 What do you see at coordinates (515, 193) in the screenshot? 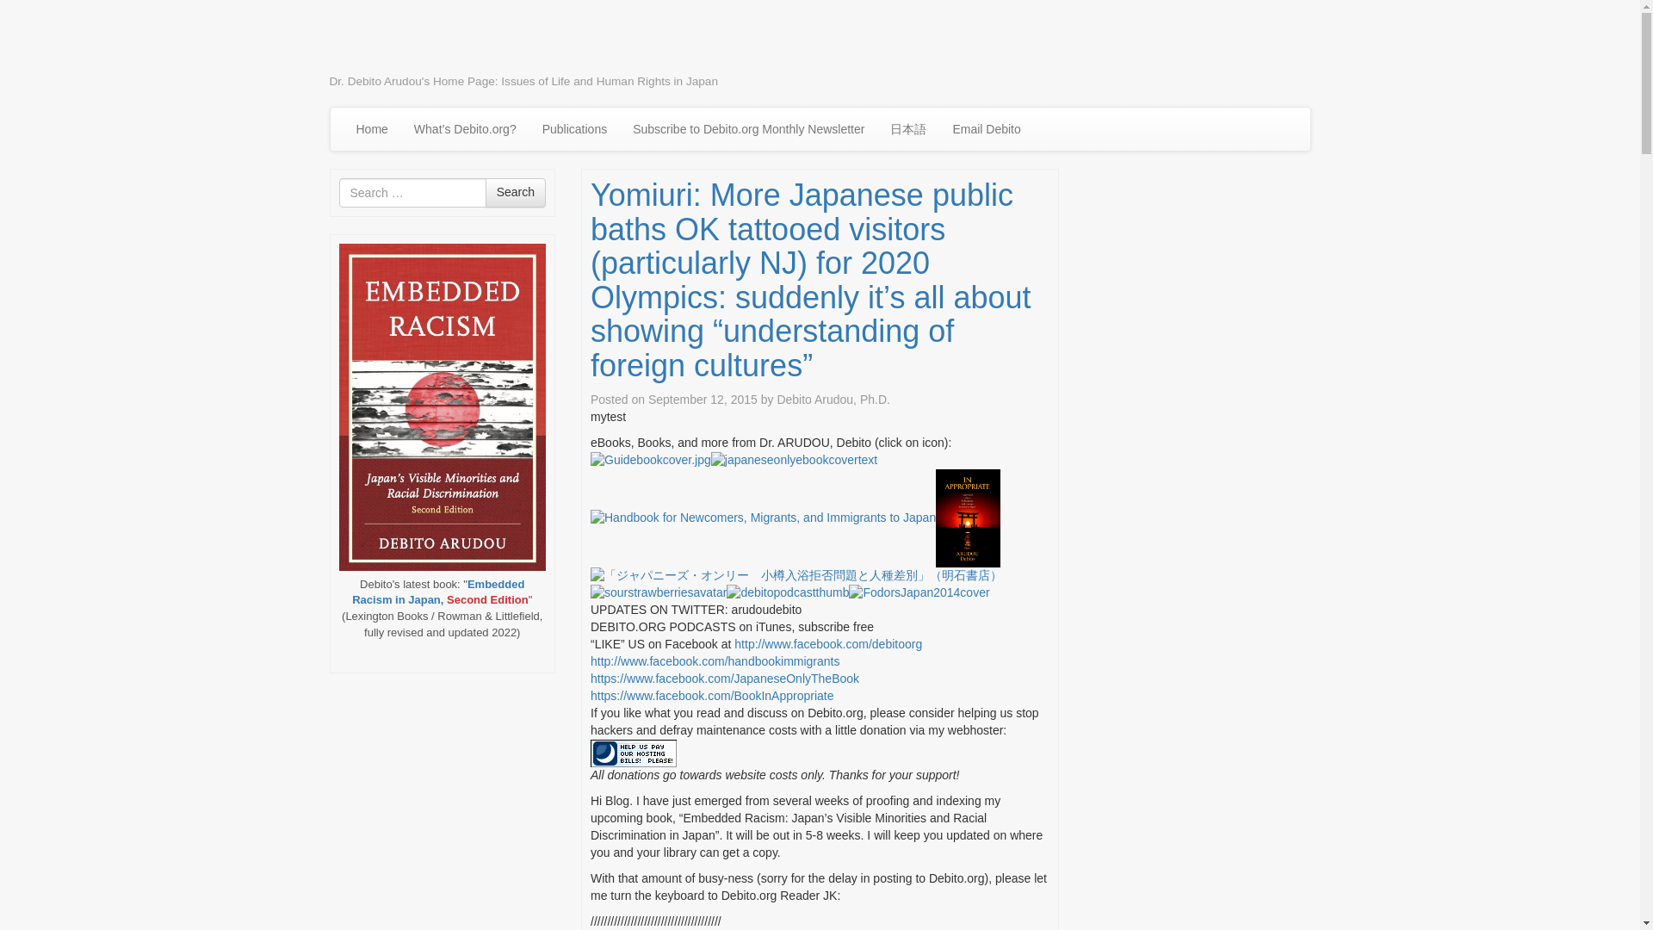
I see `Search` at bounding box center [515, 193].